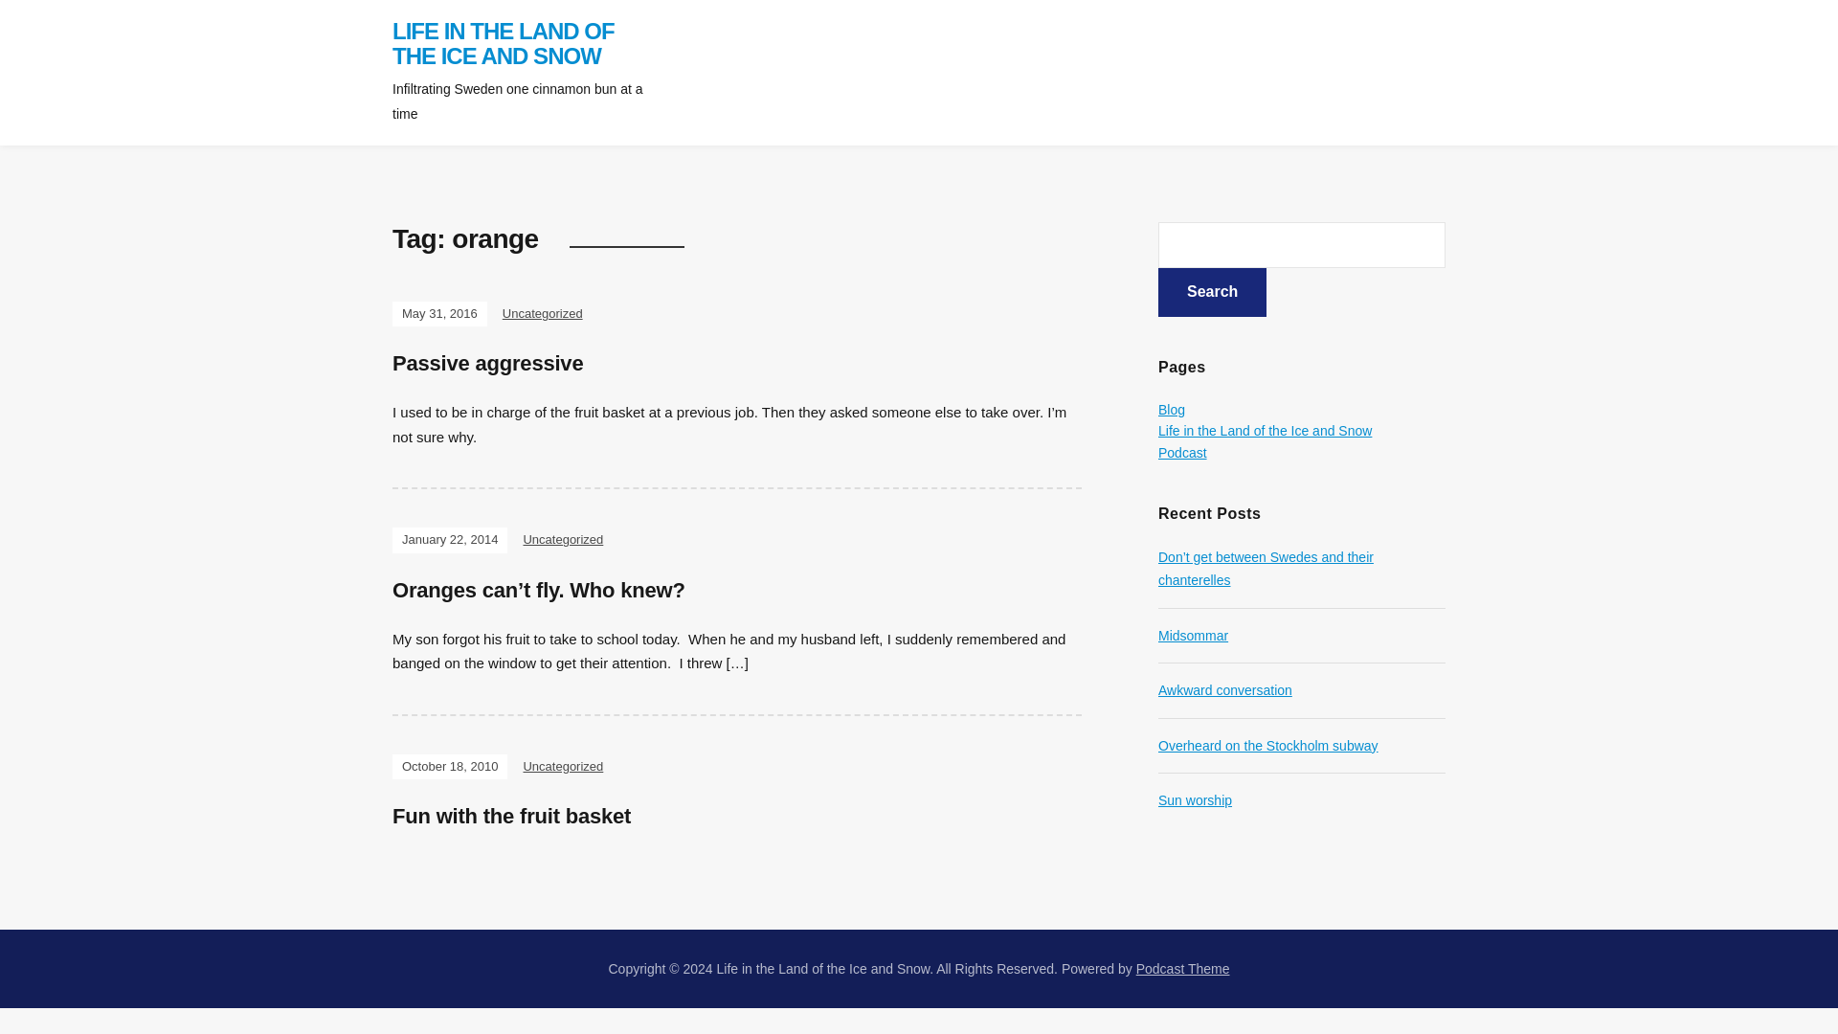 Image resolution: width=1838 pixels, height=1034 pixels. Describe the element at coordinates (1172, 410) in the screenshot. I see `Blog` at that location.